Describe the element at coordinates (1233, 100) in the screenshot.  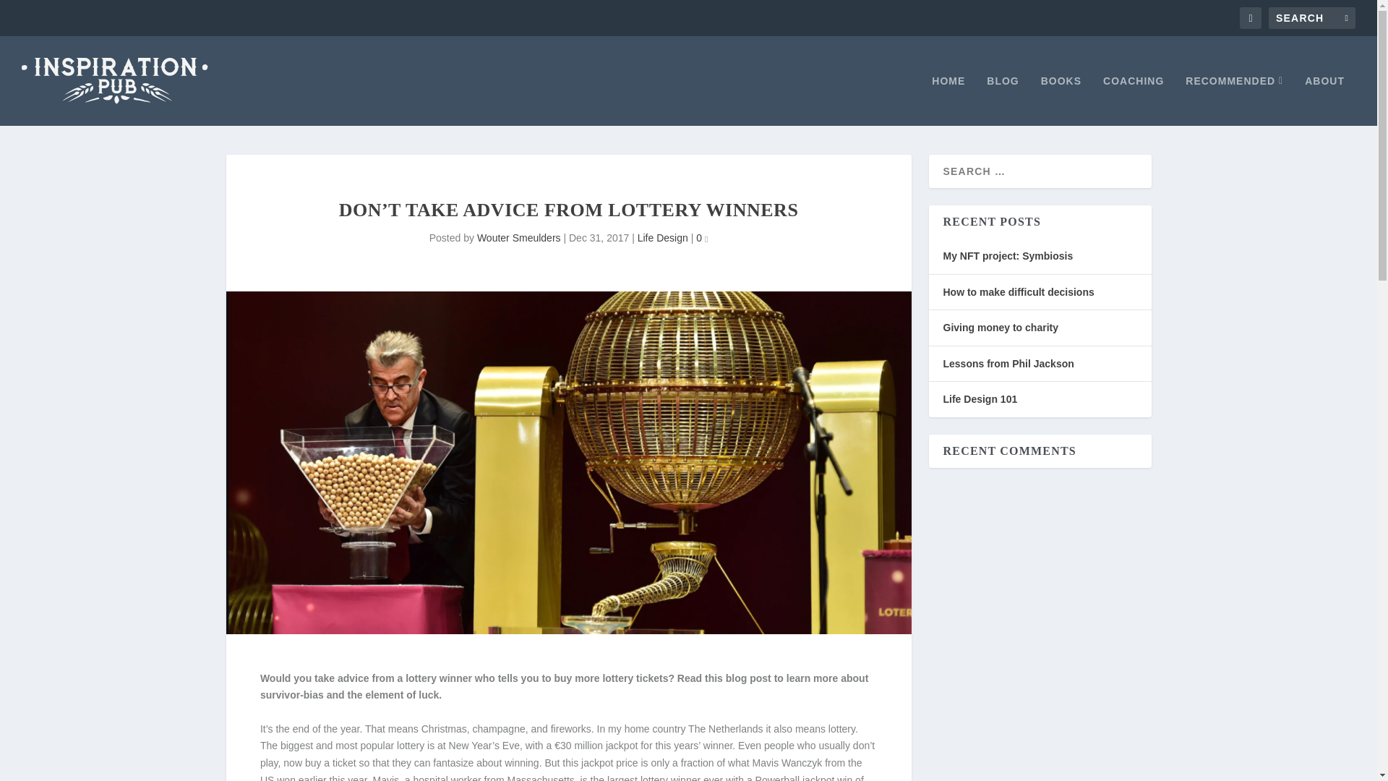
I see `RECOMMENDED` at that location.